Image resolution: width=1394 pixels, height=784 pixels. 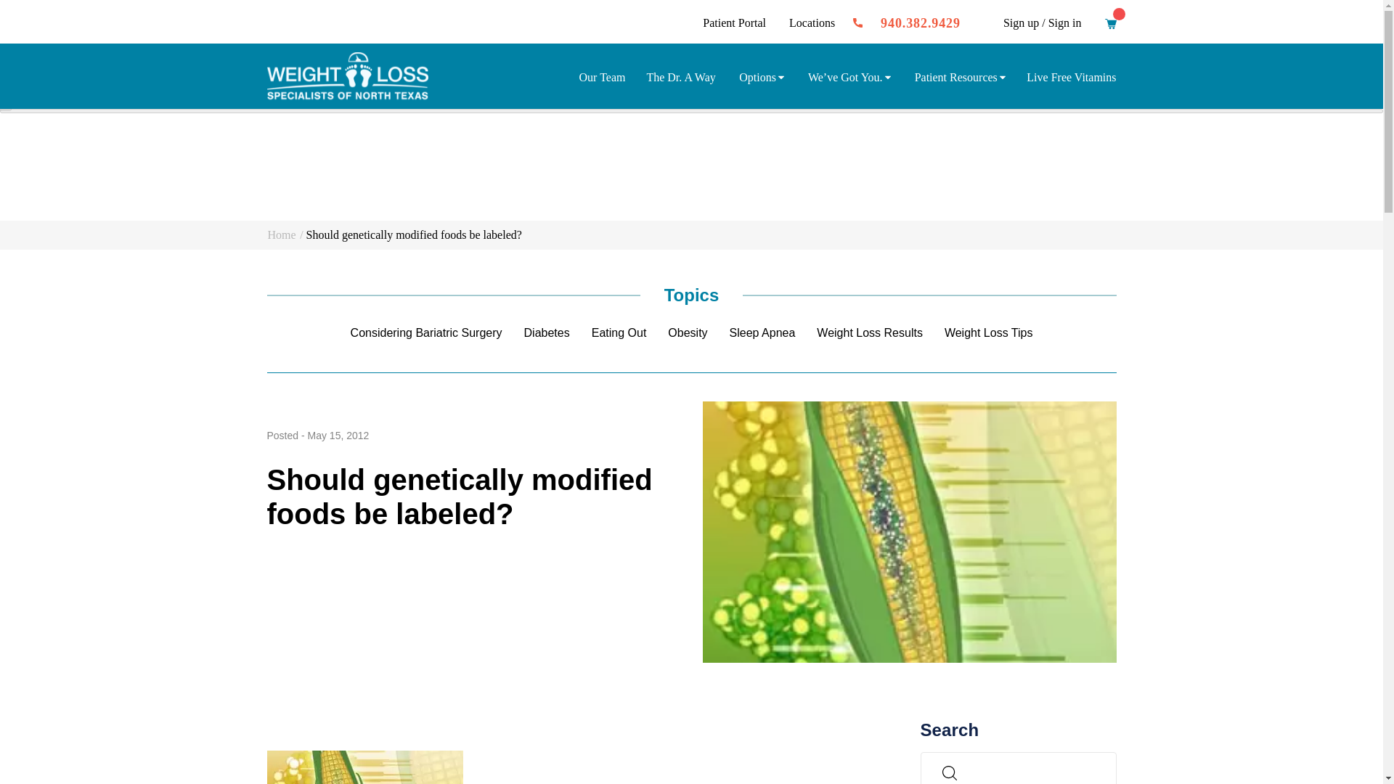 What do you see at coordinates (44, 7) in the screenshot?
I see `Our Team` at bounding box center [44, 7].